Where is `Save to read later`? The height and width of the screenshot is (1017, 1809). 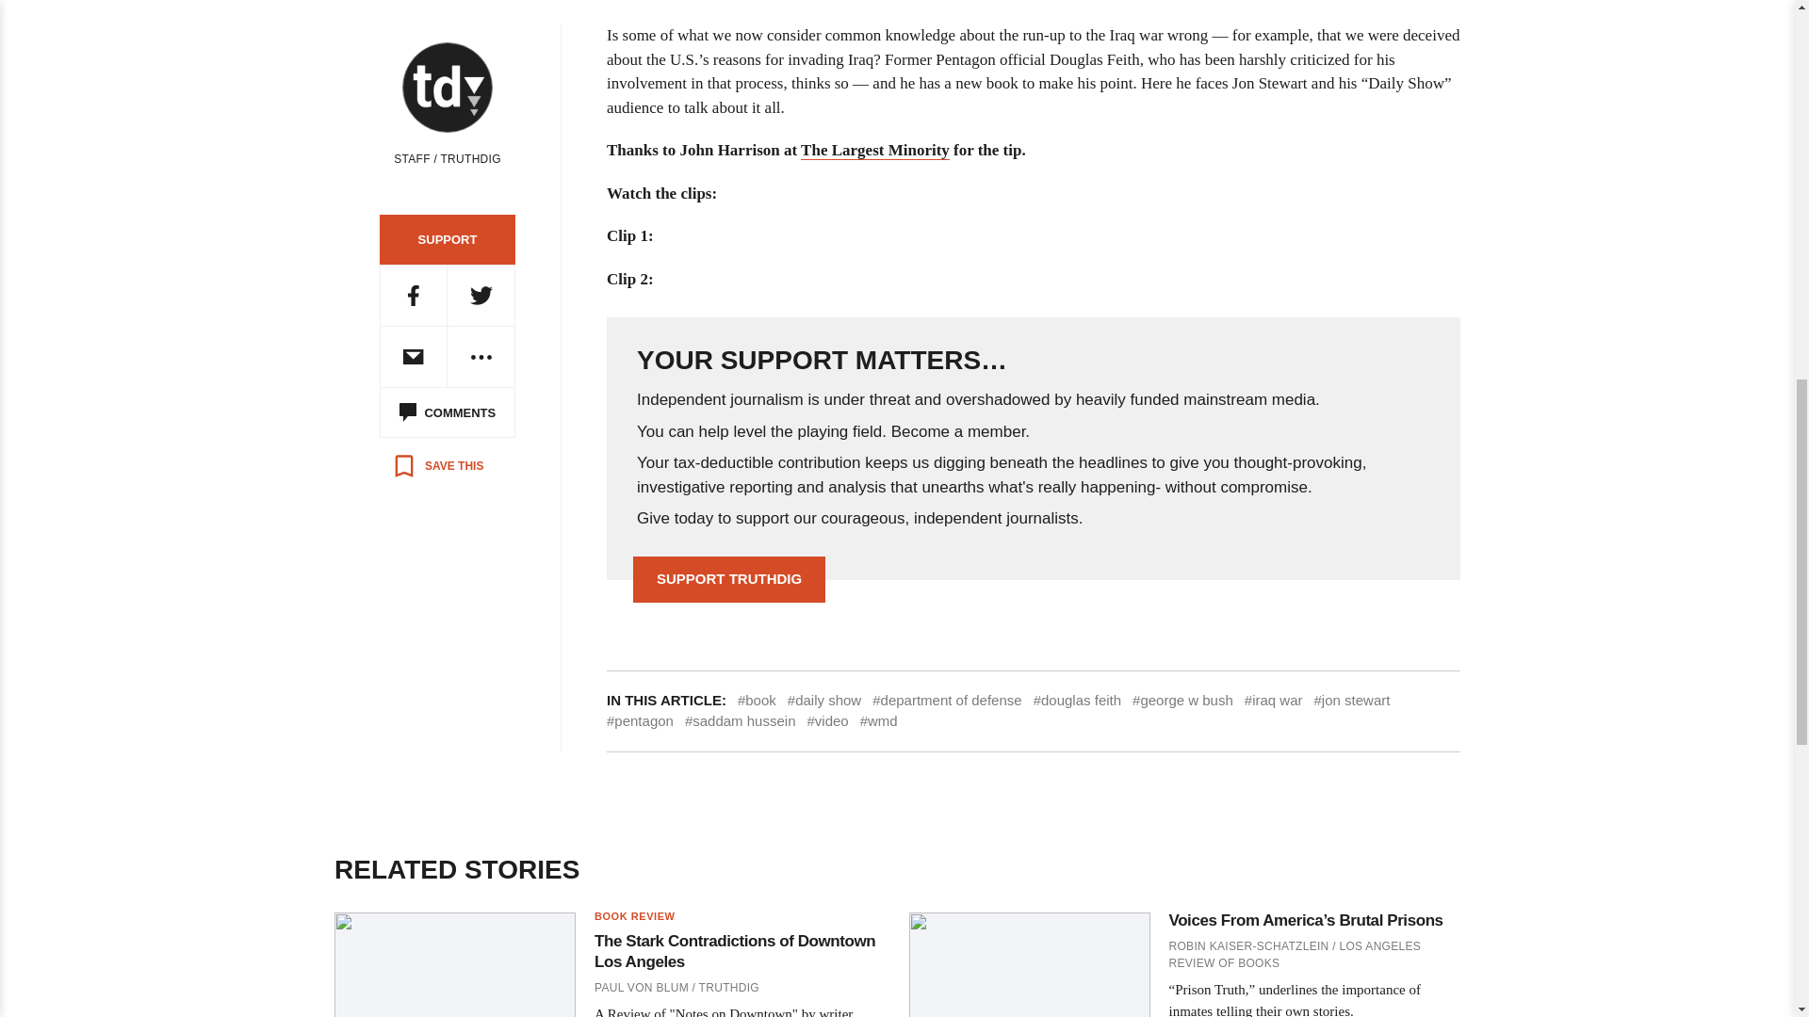
Save to read later is located at coordinates (437, 465).